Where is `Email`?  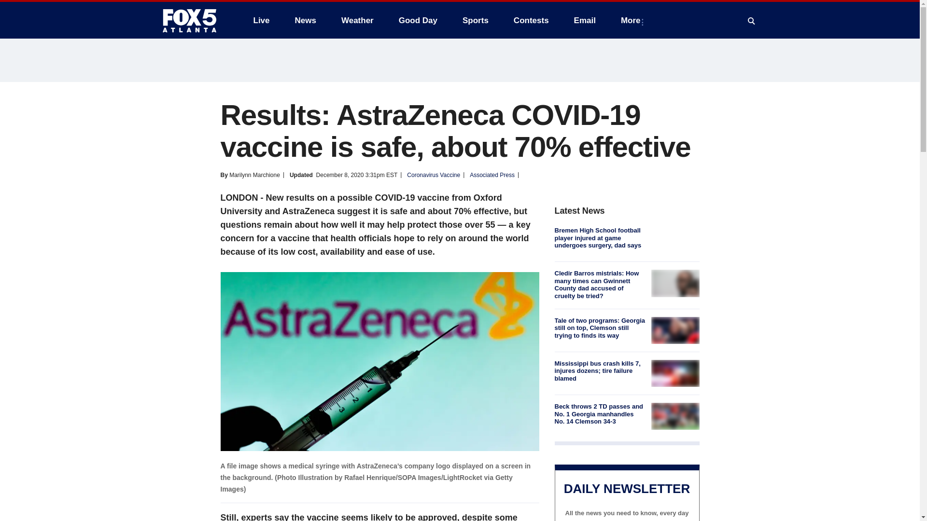 Email is located at coordinates (585, 20).